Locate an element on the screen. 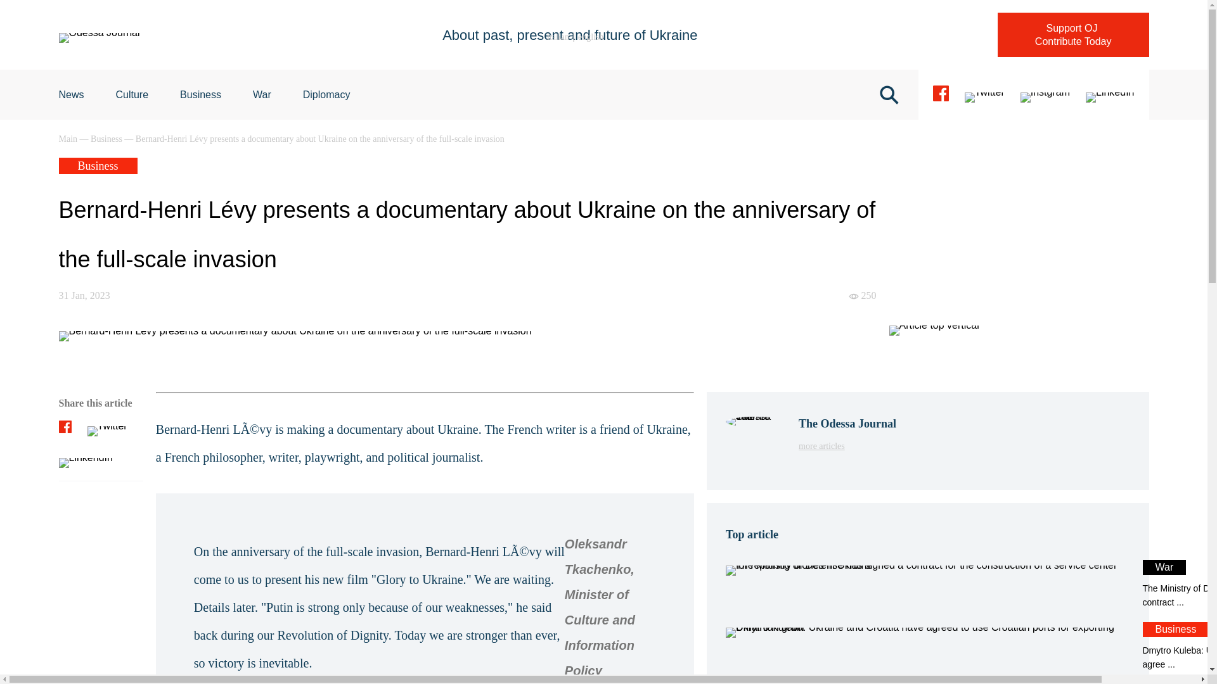 The width and height of the screenshot is (1217, 684). Business is located at coordinates (71, 94).